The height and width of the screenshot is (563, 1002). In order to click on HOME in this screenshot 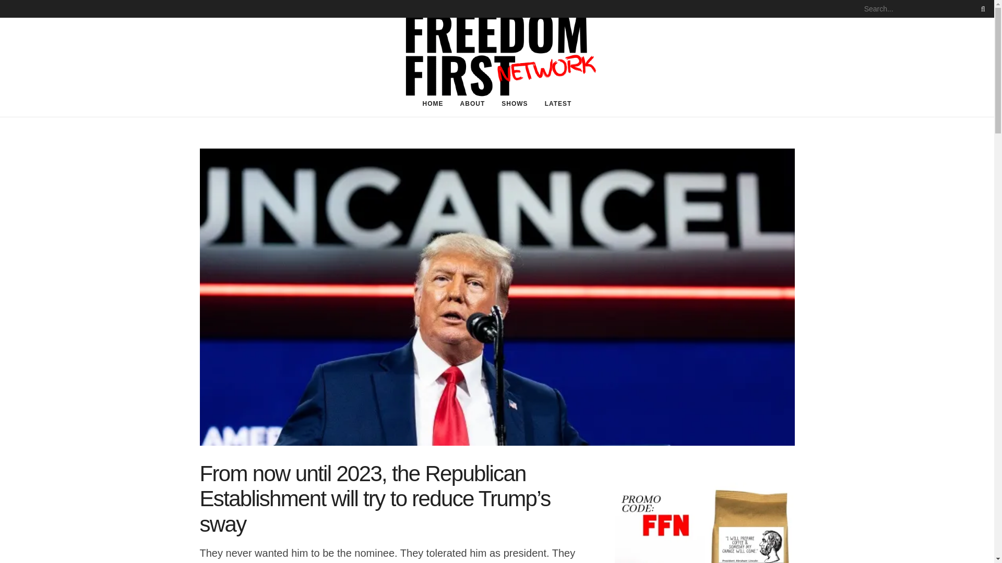, I will do `click(433, 103)`.